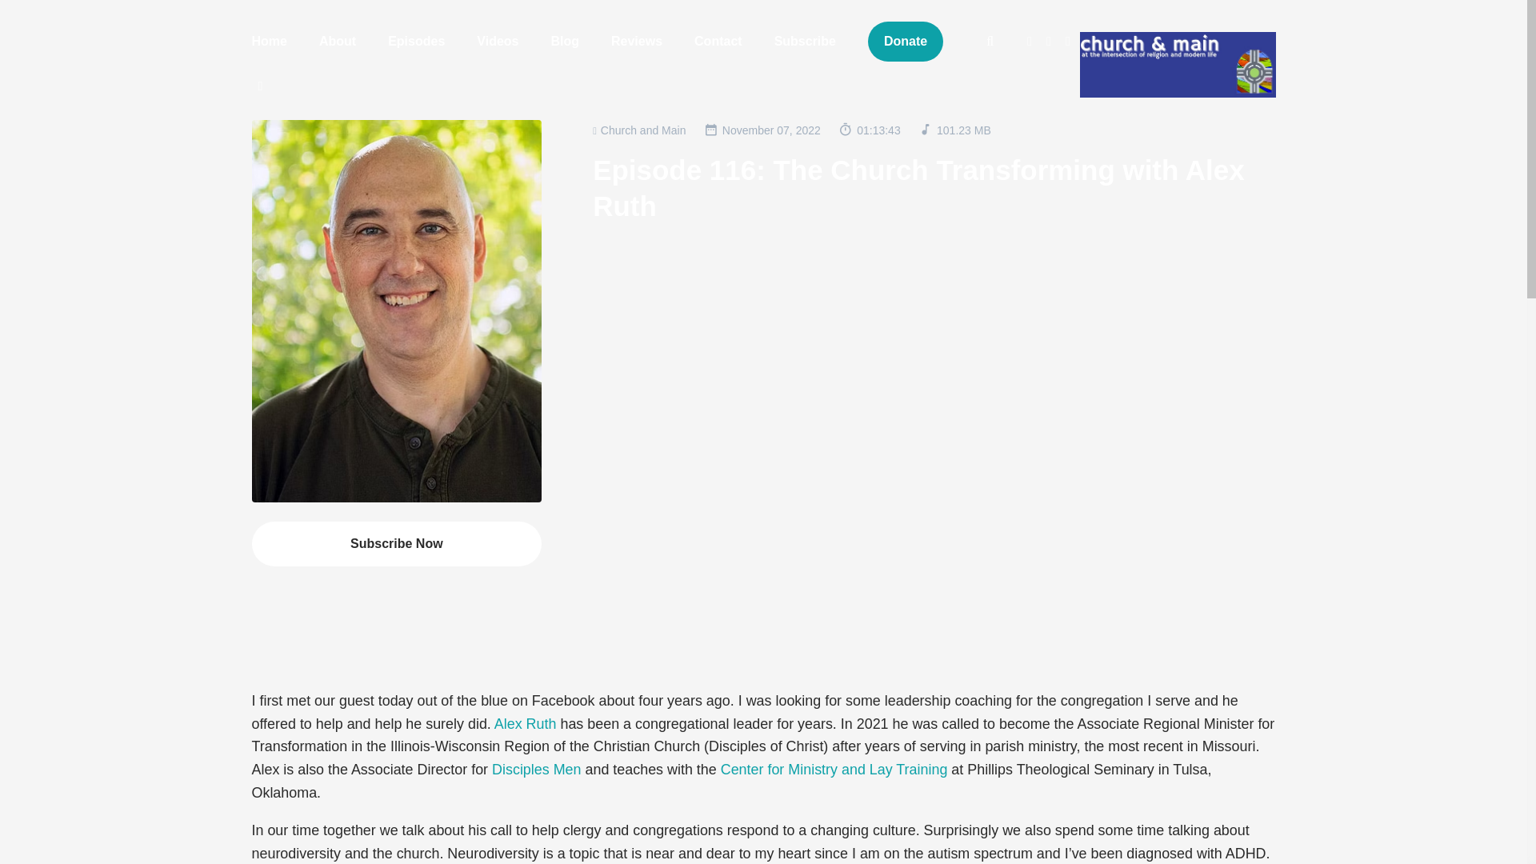 The height and width of the screenshot is (864, 1536). I want to click on Reviews, so click(637, 42).